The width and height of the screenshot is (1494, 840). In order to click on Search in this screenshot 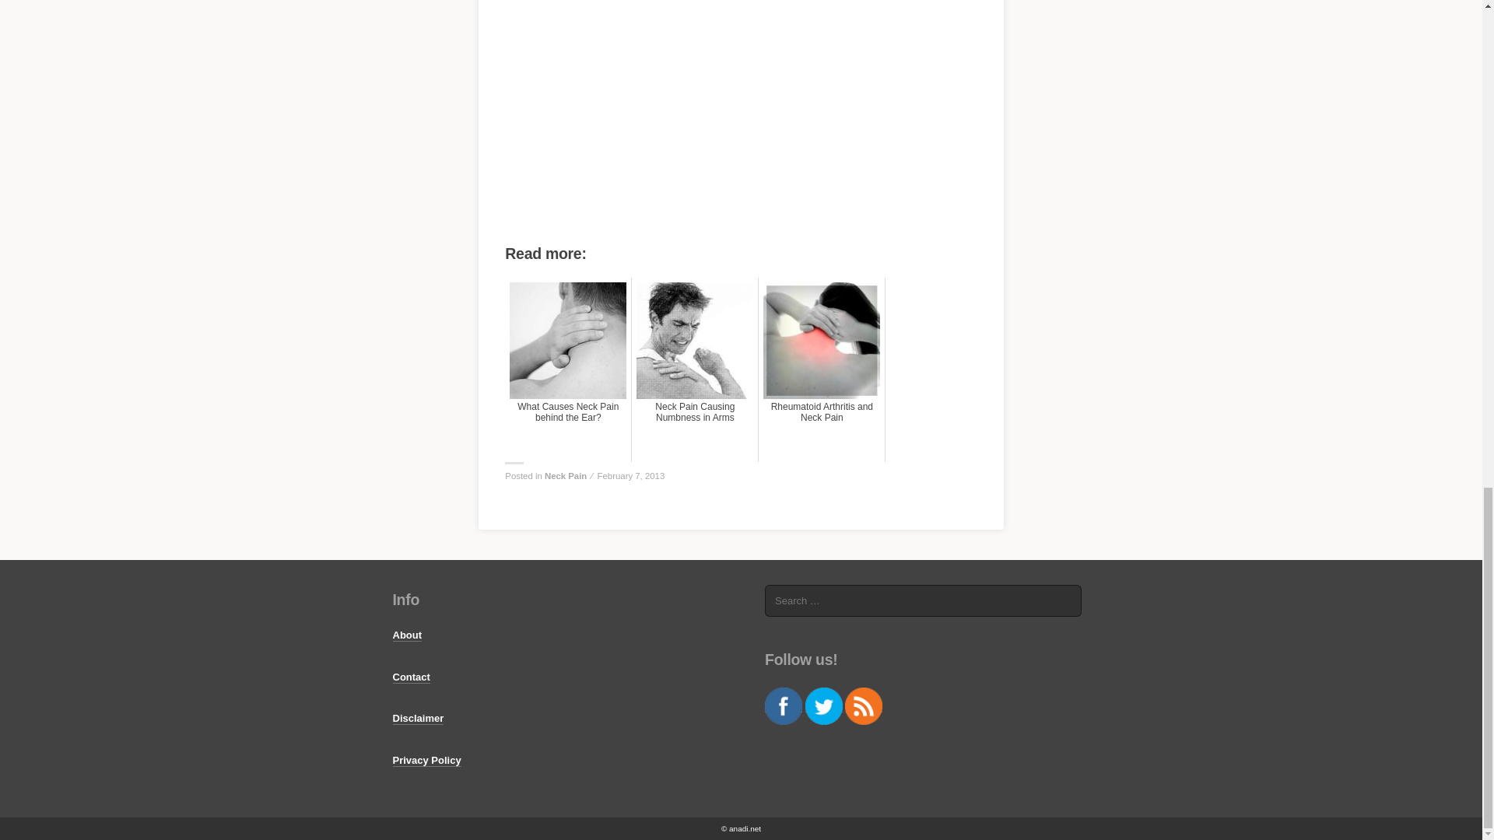, I will do `click(1066, 601)`.